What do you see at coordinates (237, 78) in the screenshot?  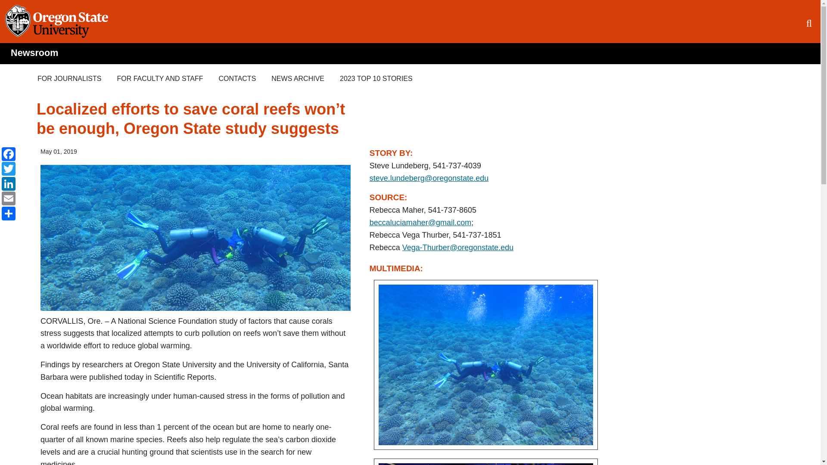 I see `CONTACTS` at bounding box center [237, 78].